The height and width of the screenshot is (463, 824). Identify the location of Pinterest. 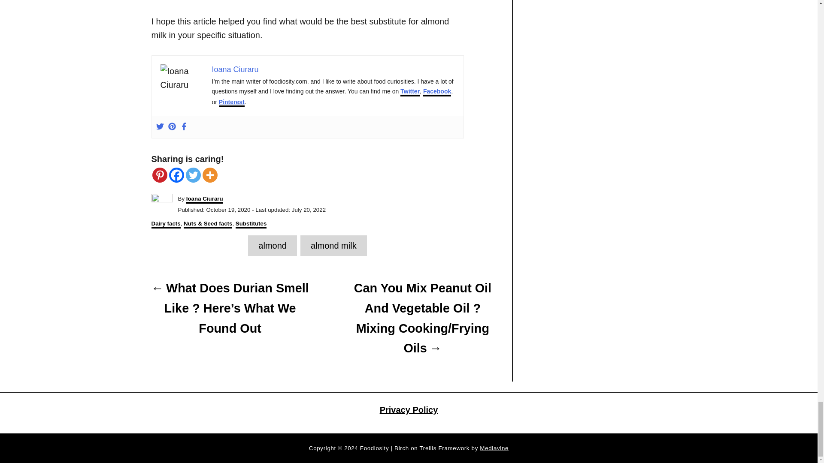
(159, 175).